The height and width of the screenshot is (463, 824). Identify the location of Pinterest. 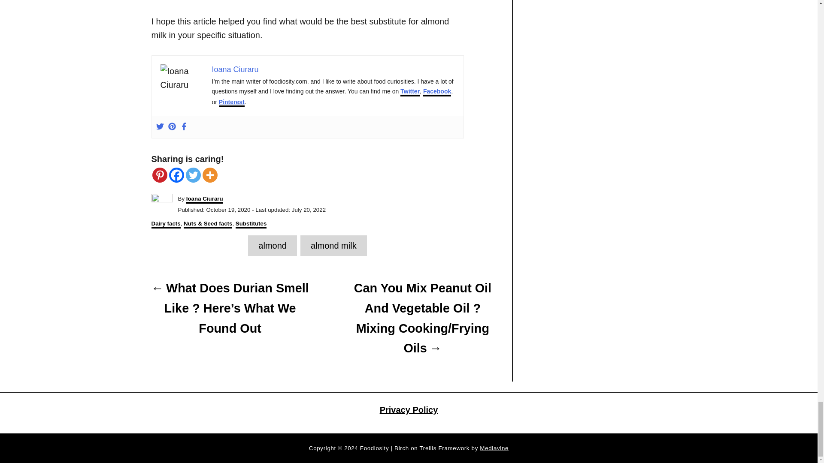
(159, 175).